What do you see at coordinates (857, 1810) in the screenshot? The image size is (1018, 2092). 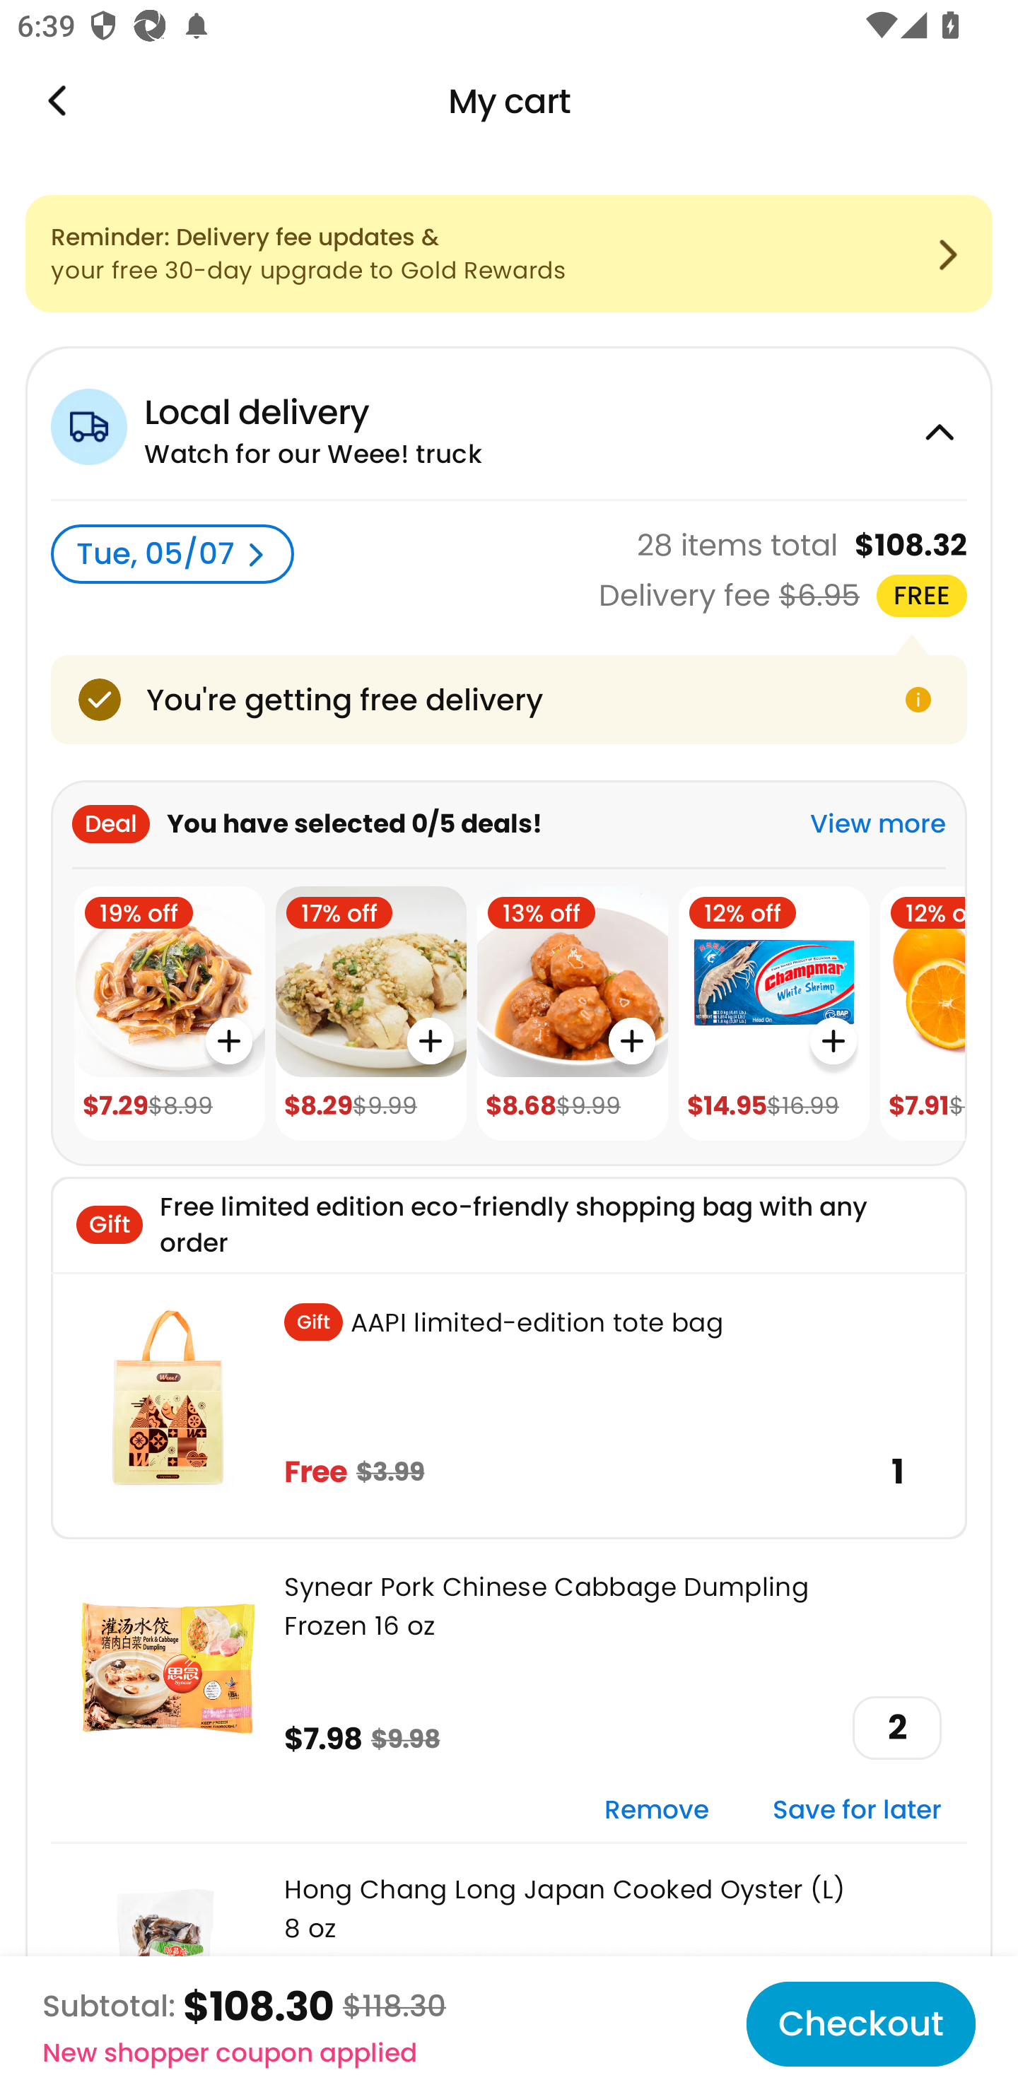 I see `Save for later` at bounding box center [857, 1810].